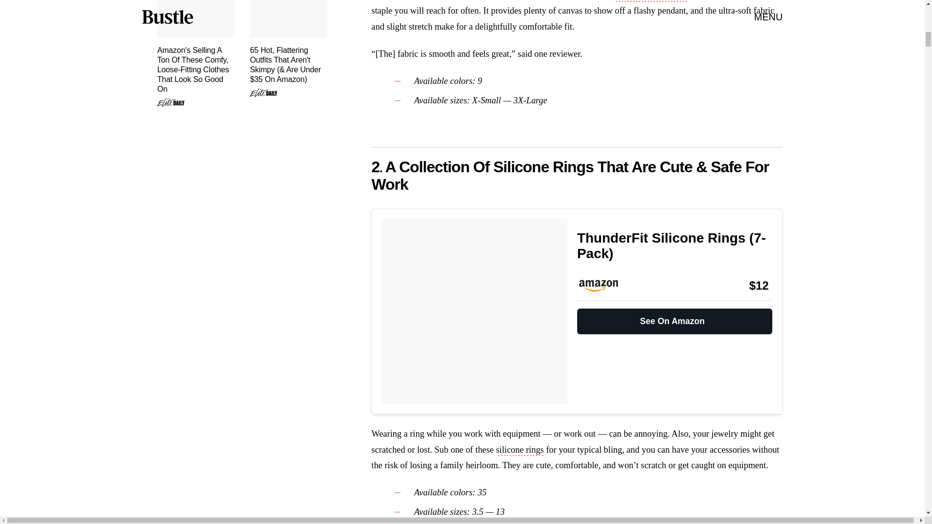 The height and width of the screenshot is (524, 932). What do you see at coordinates (675, 317) in the screenshot?
I see `See On Amazon` at bounding box center [675, 317].